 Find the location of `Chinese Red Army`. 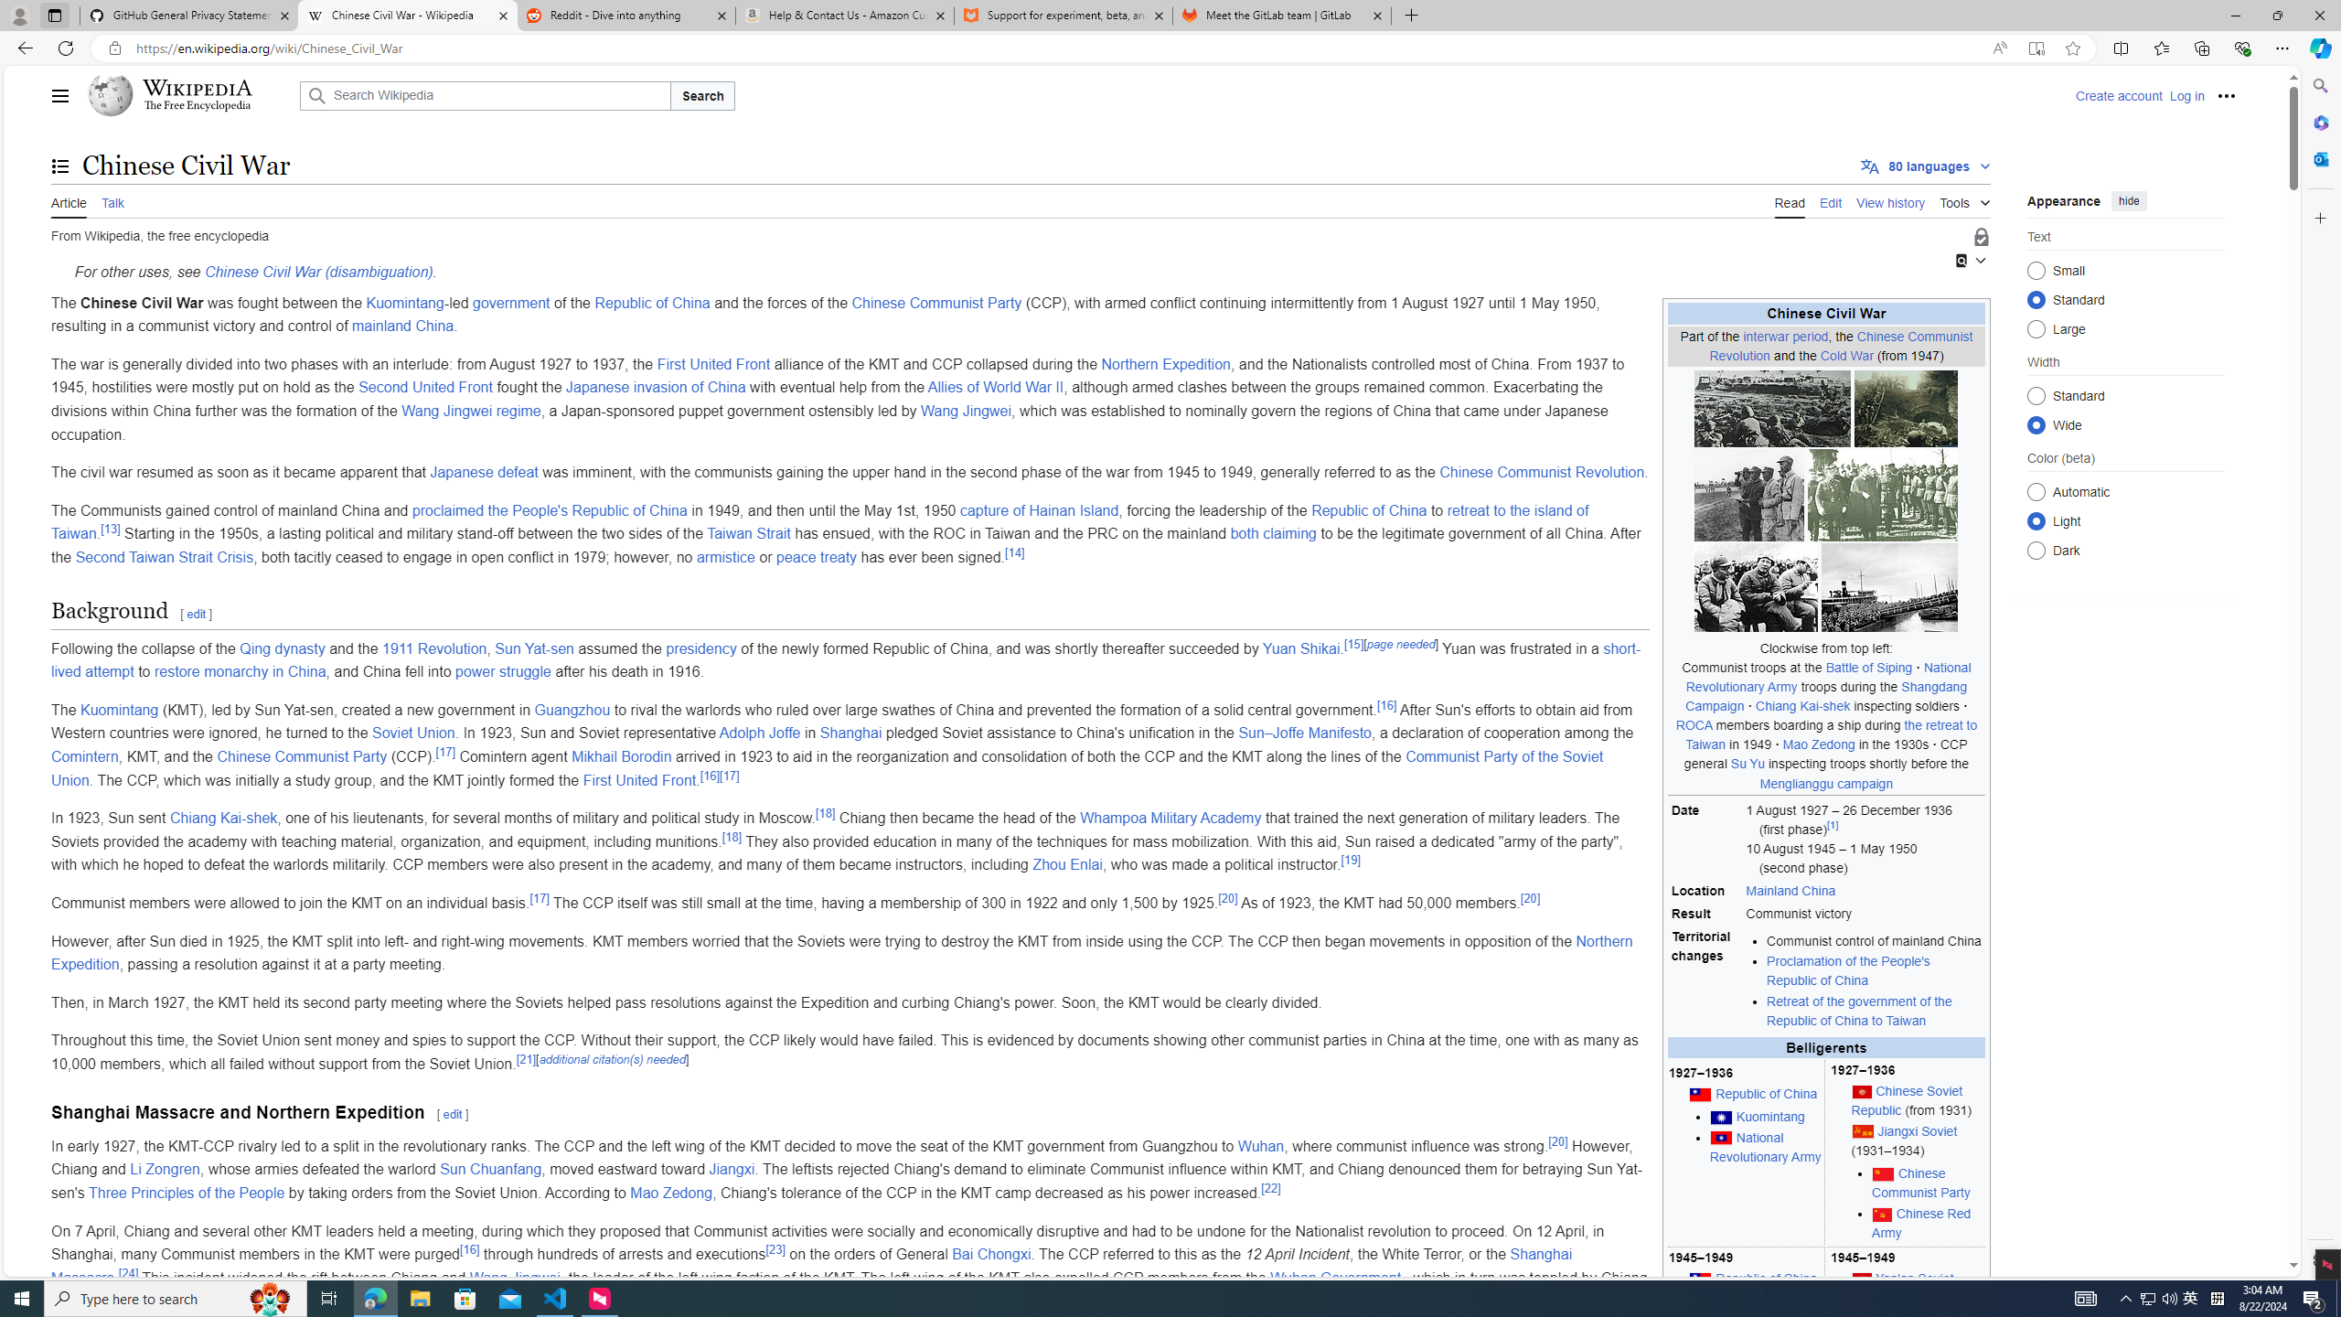

Chinese Red Army is located at coordinates (1922, 1222).